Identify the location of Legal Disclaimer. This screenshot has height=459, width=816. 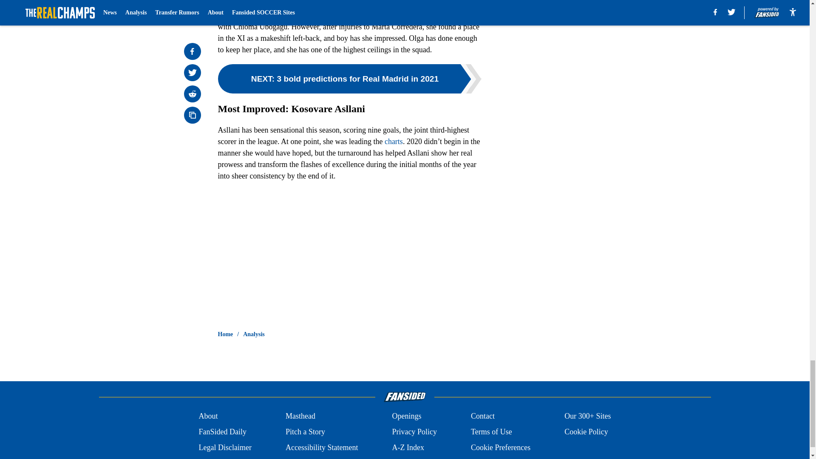
(224, 448).